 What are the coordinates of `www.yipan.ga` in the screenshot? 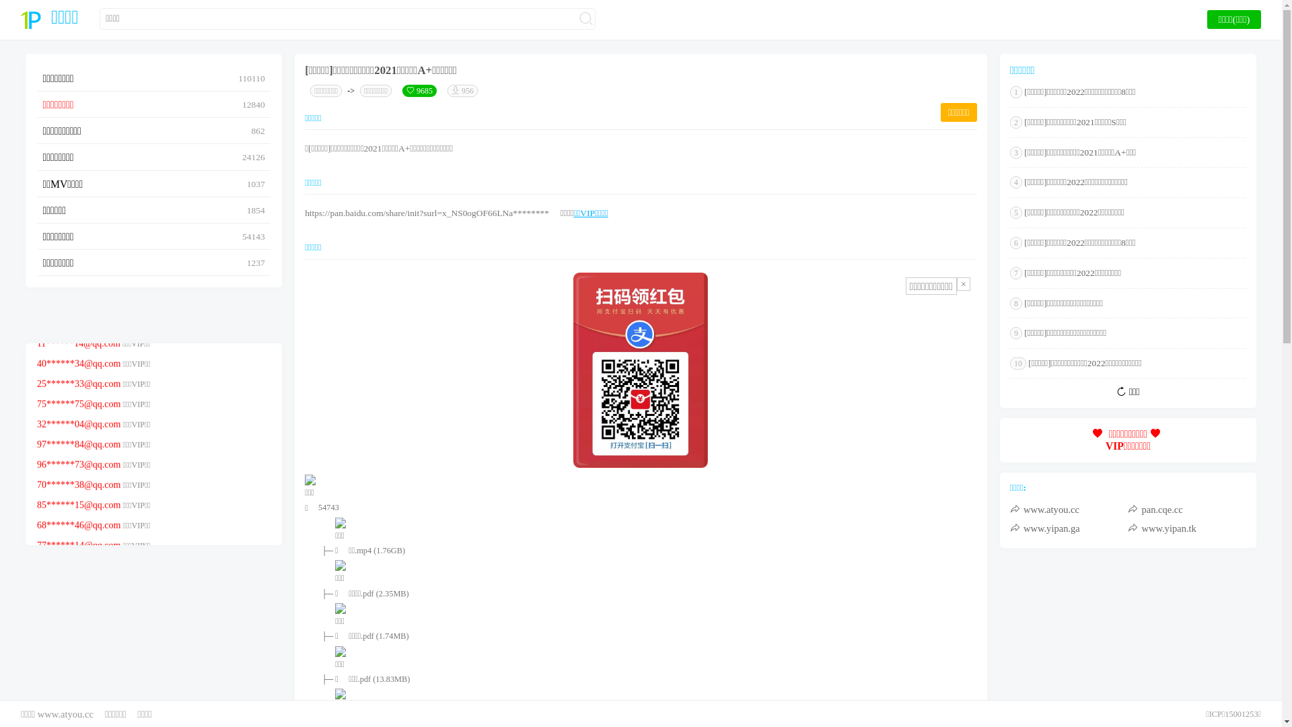 It's located at (1069, 528).